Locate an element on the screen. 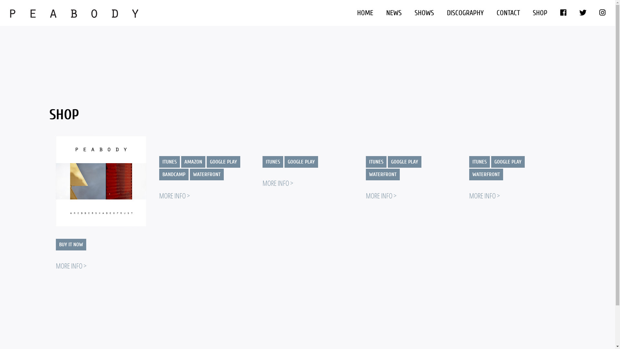 The width and height of the screenshot is (620, 349). BUY IT NOW is located at coordinates (71, 245).